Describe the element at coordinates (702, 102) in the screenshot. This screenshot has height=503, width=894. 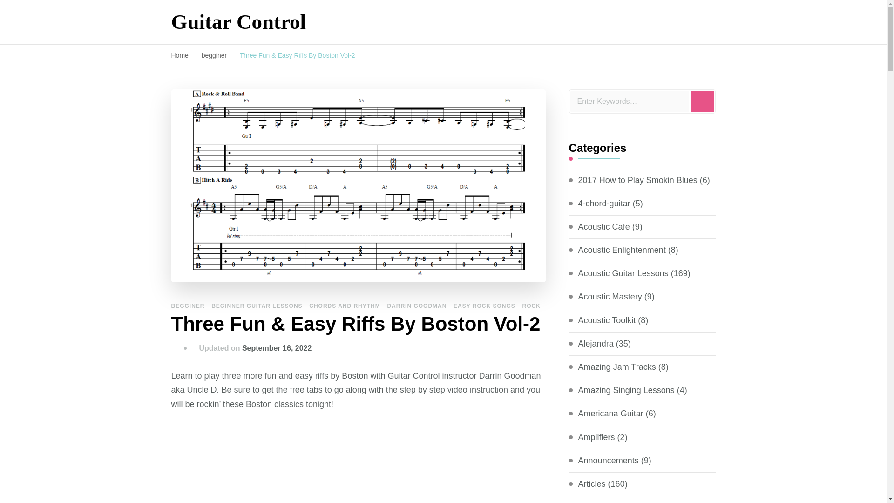
I see `Search` at that location.